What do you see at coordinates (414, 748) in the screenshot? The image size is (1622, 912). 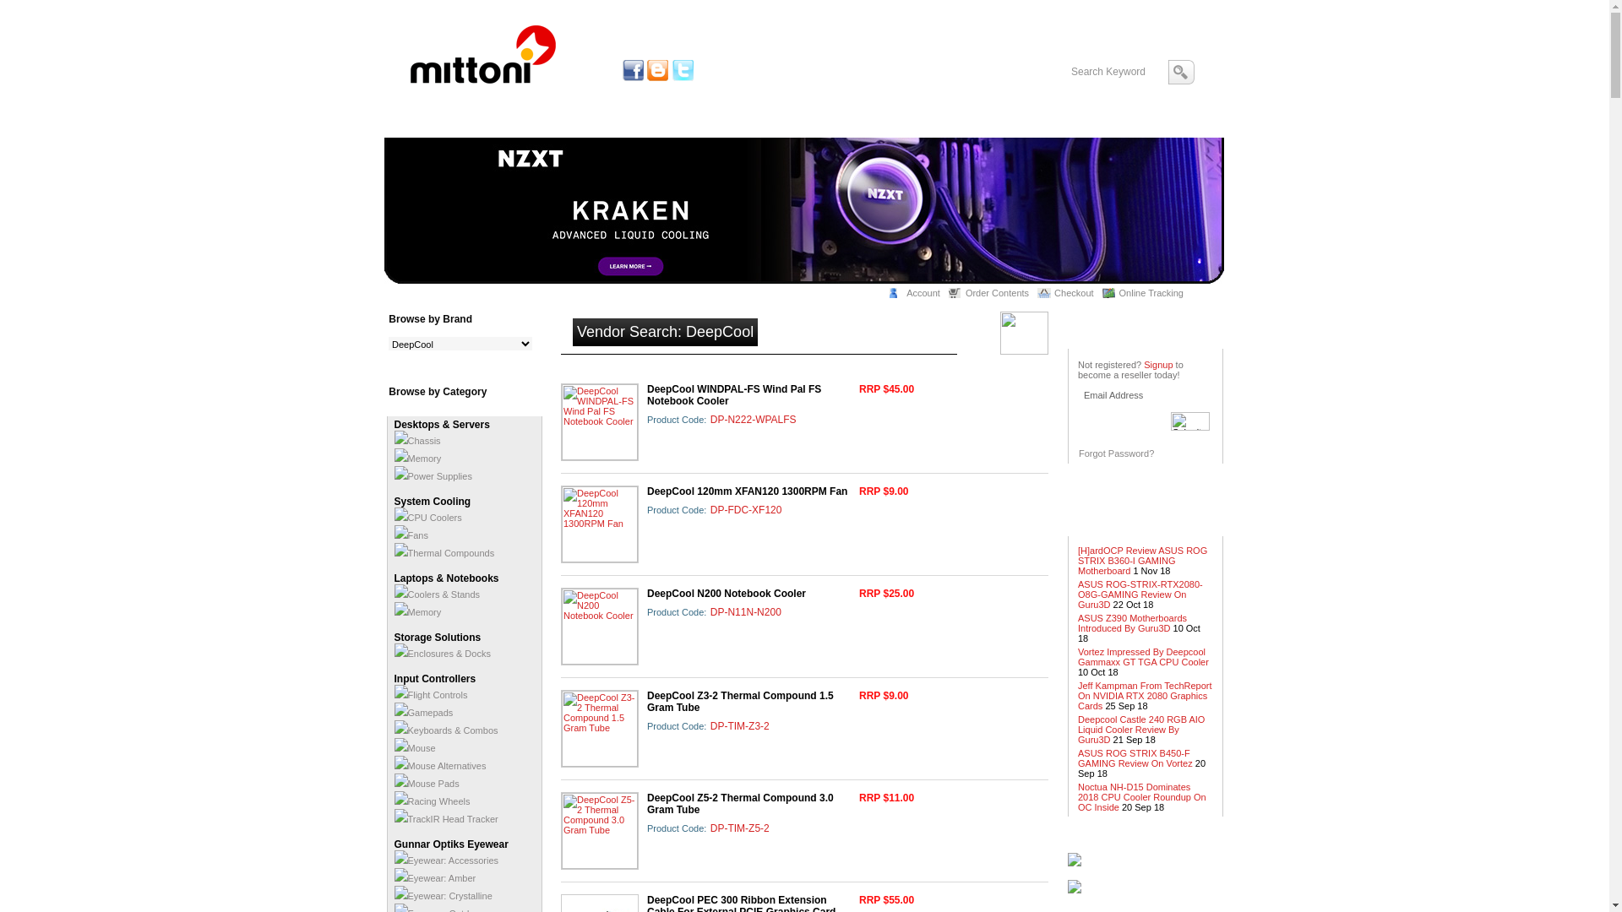 I see `Mouse` at bounding box center [414, 748].